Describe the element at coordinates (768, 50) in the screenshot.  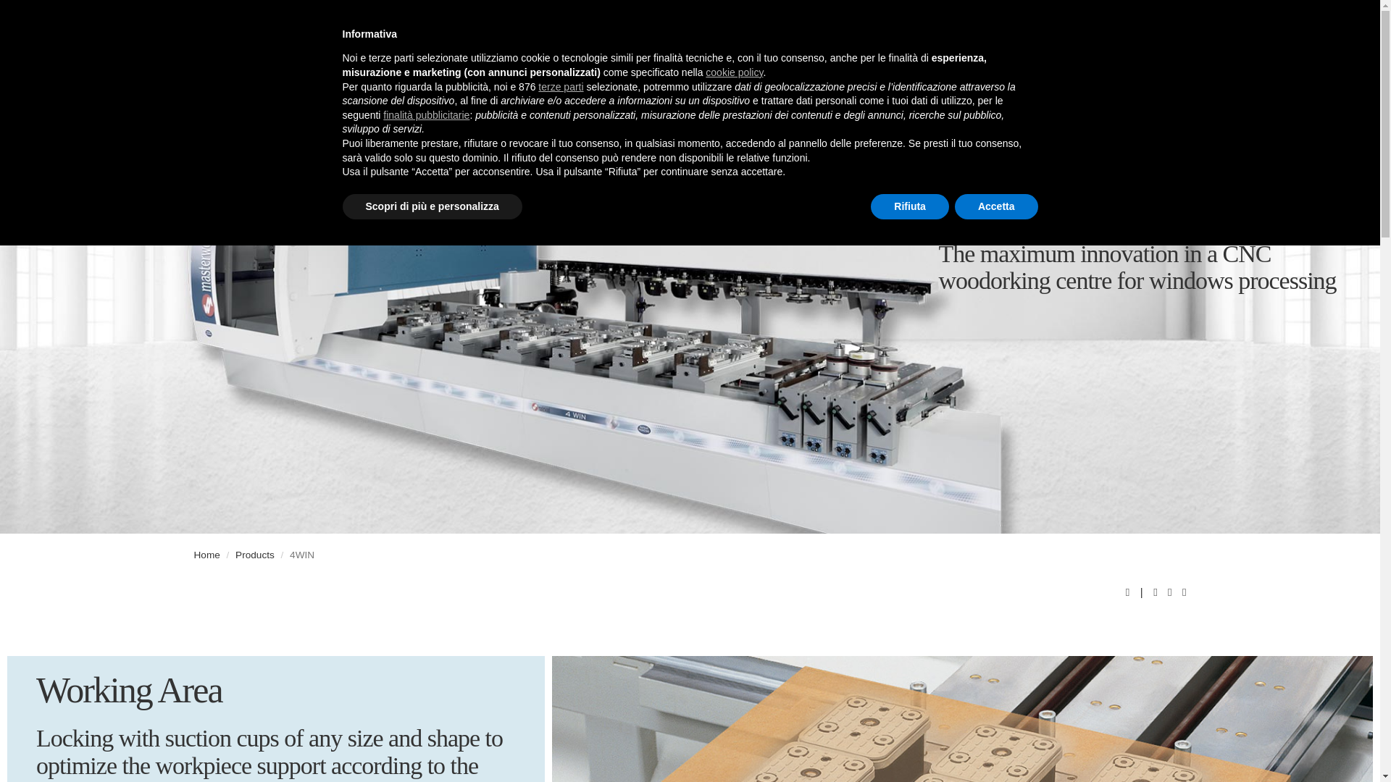
I see `CASE HISTORY` at that location.